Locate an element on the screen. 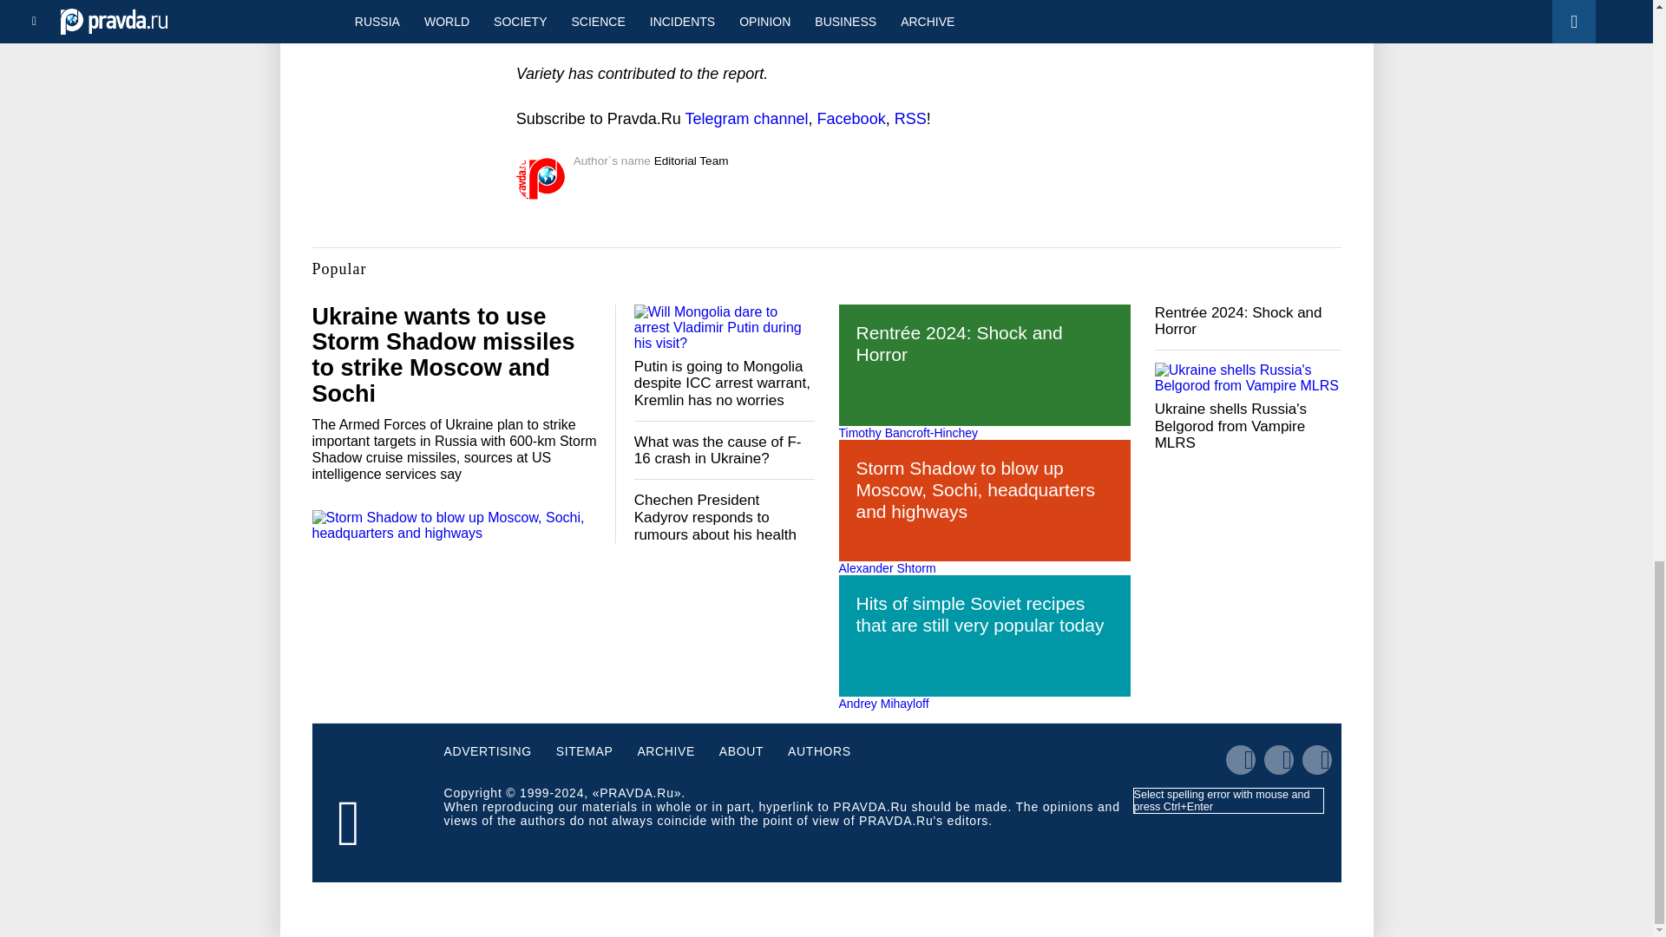  Editorial Team is located at coordinates (692, 161).